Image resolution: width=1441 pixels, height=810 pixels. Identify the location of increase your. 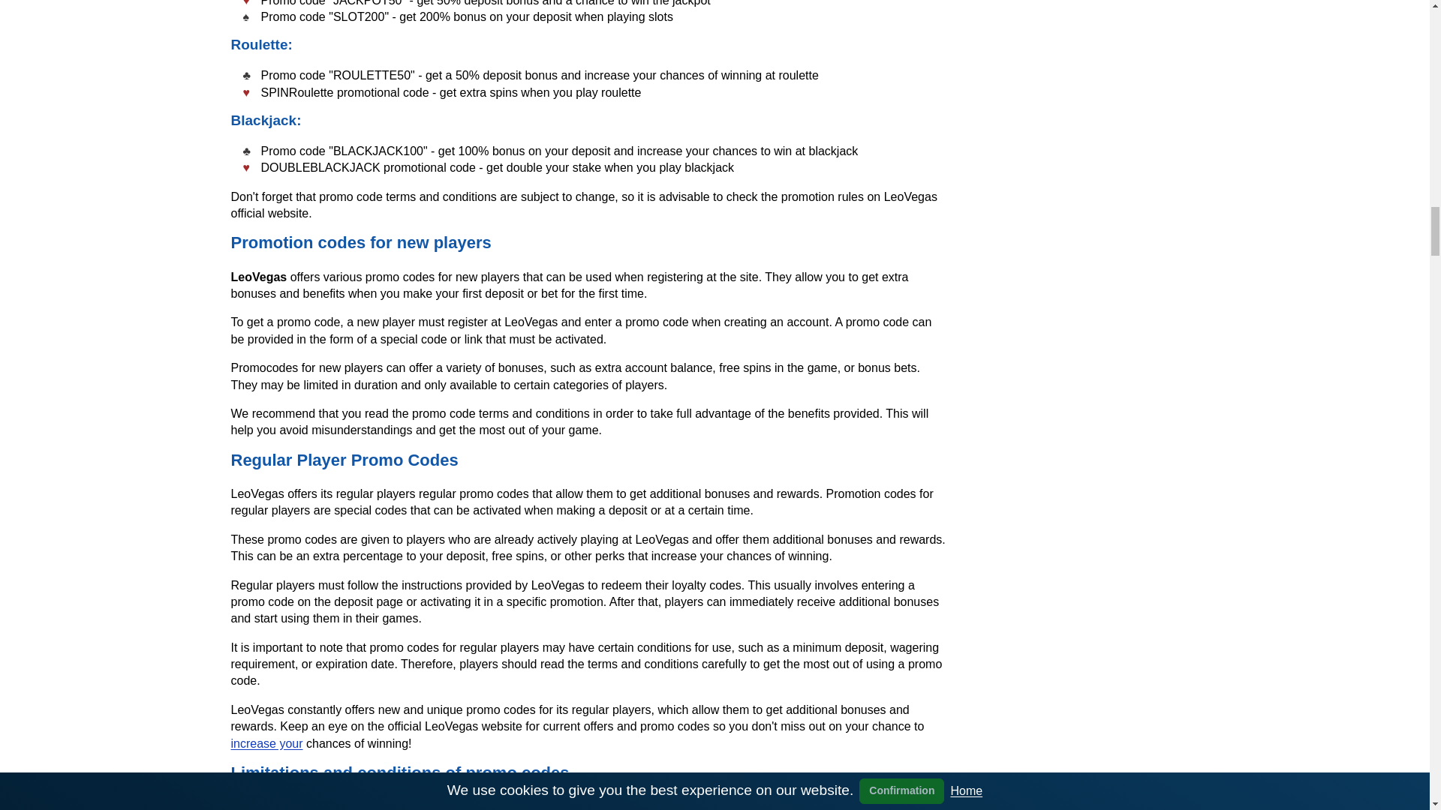
(266, 743).